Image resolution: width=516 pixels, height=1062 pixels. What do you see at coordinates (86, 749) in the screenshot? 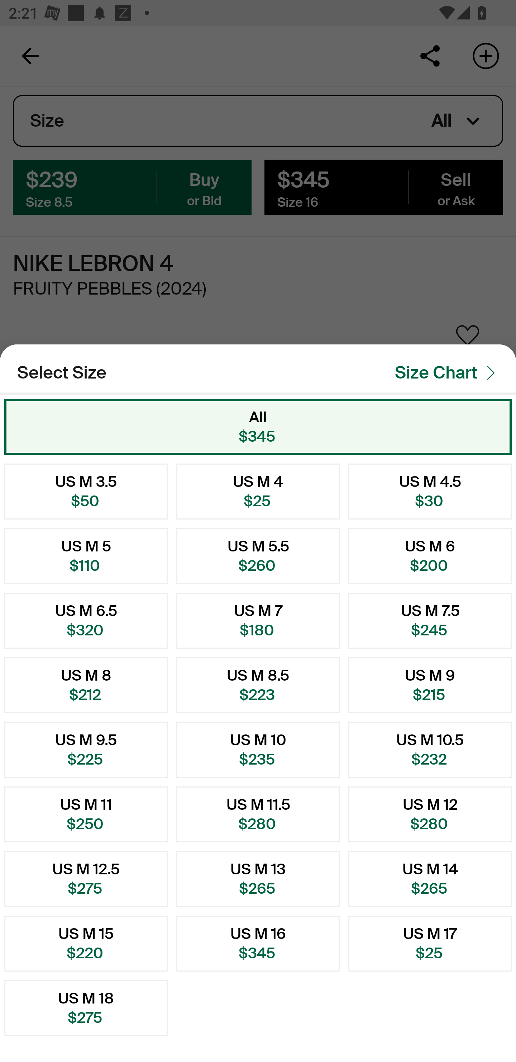
I see `US M 9.5 $225` at bounding box center [86, 749].